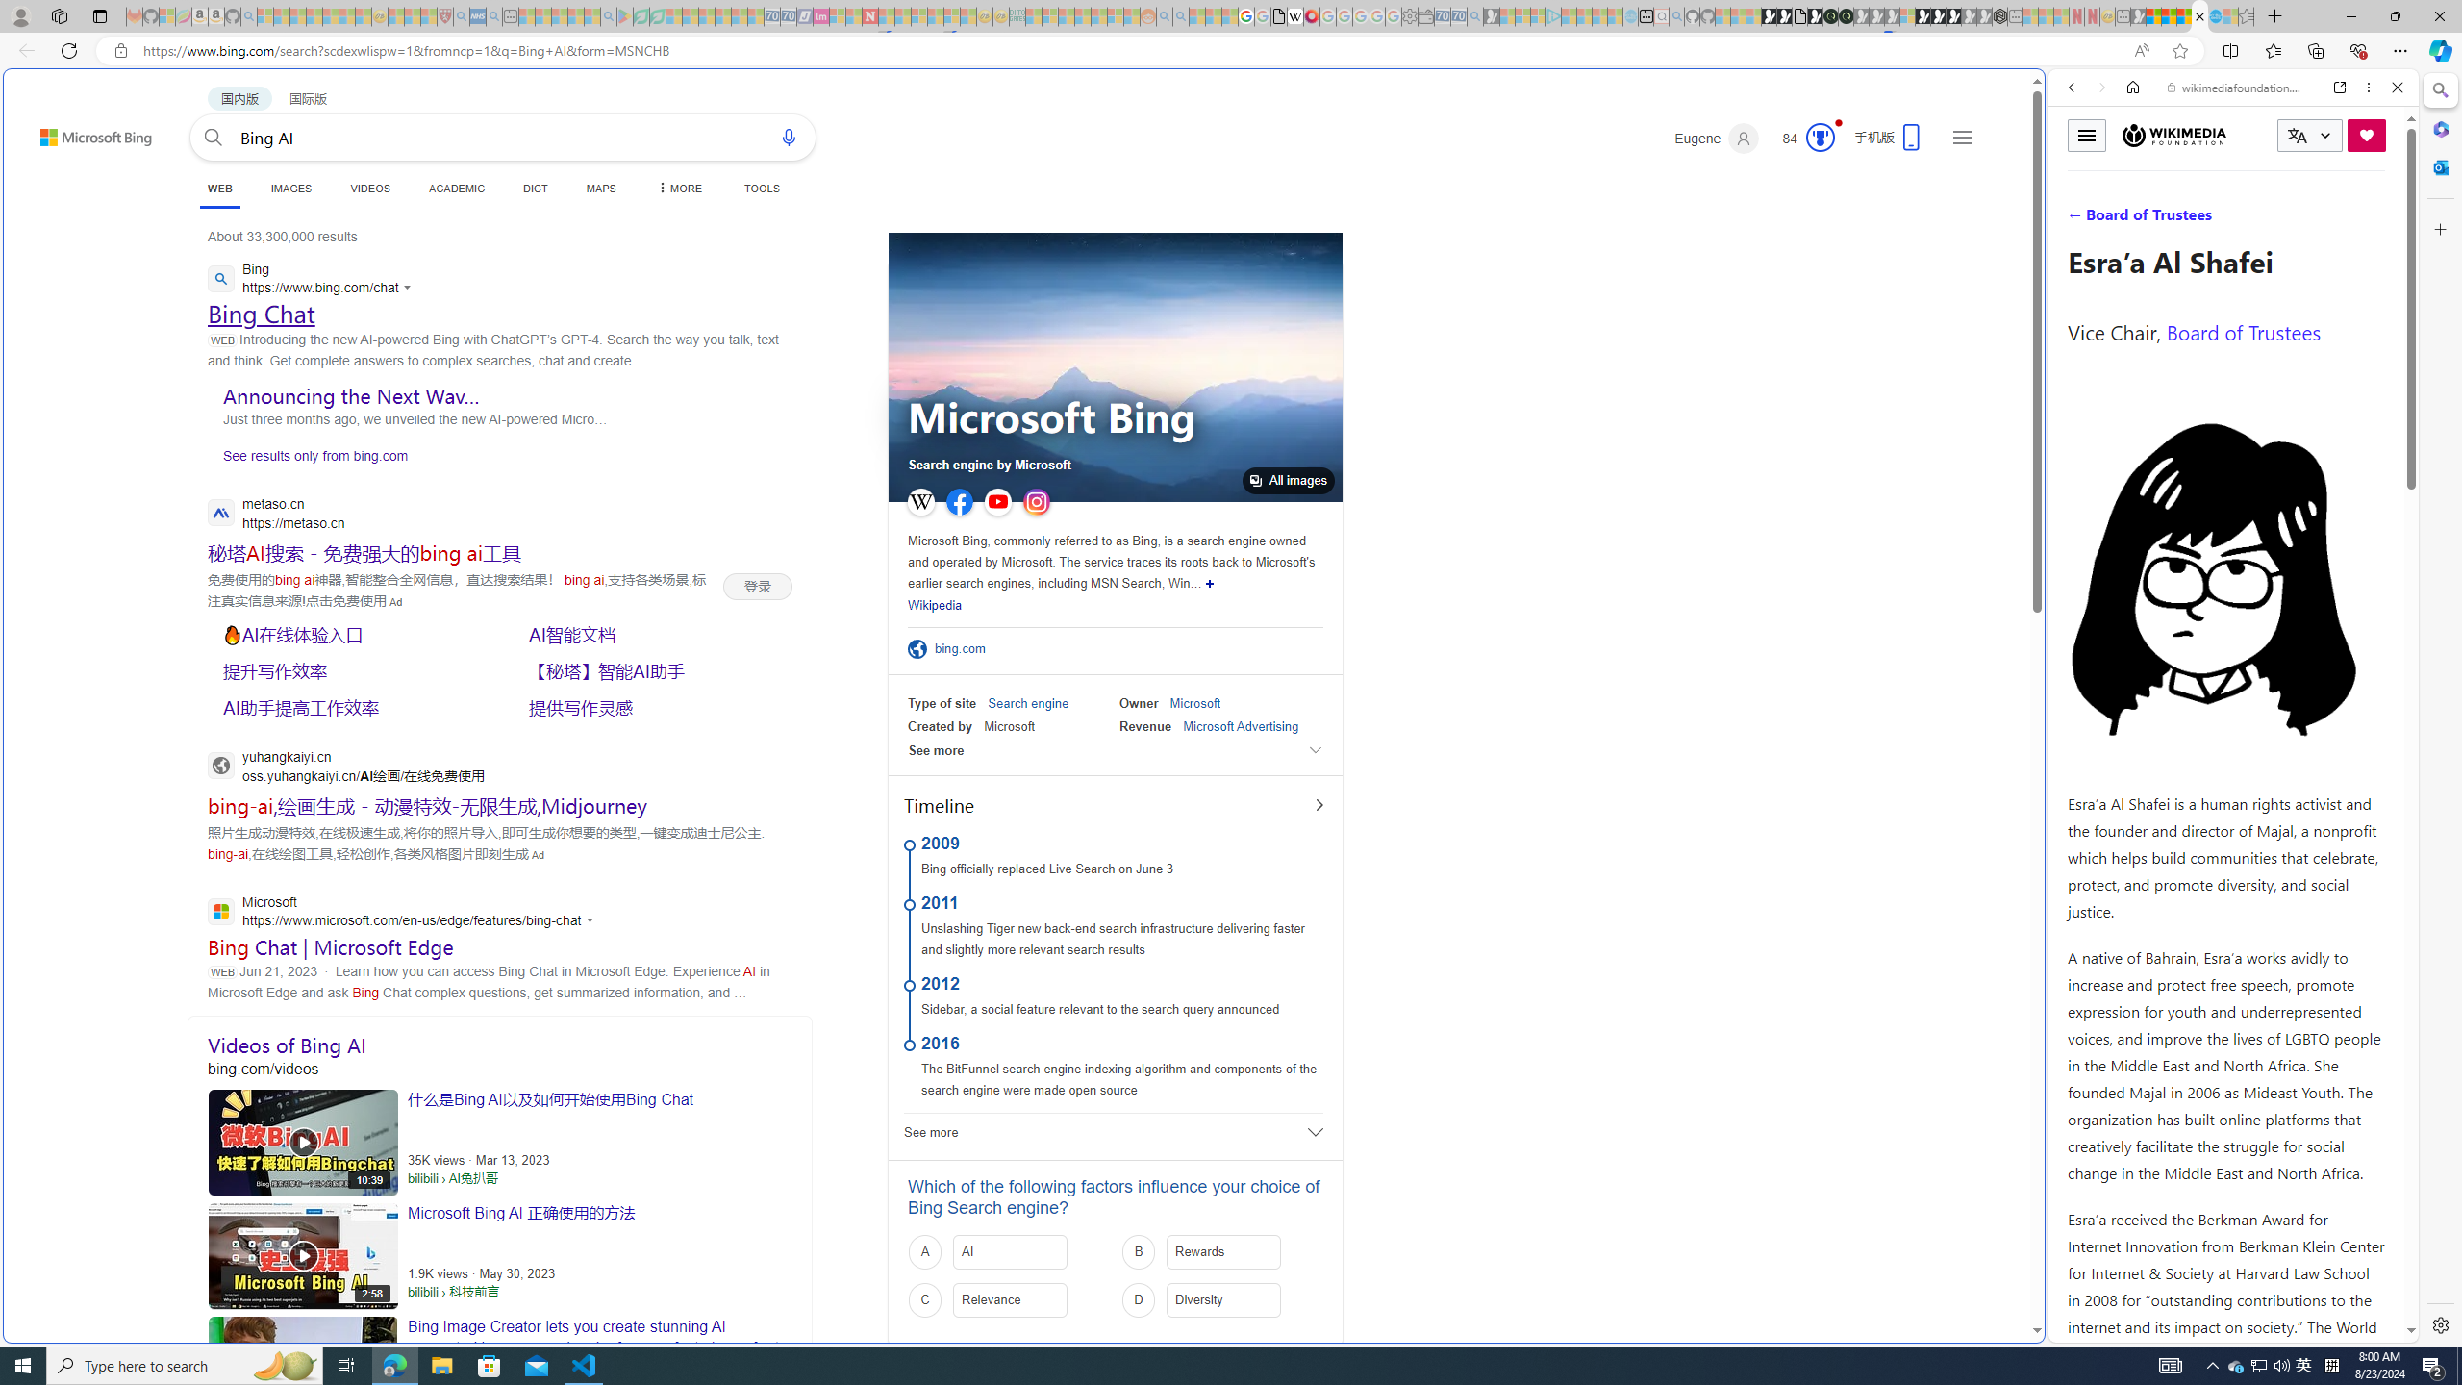  I want to click on Created by, so click(941, 726).